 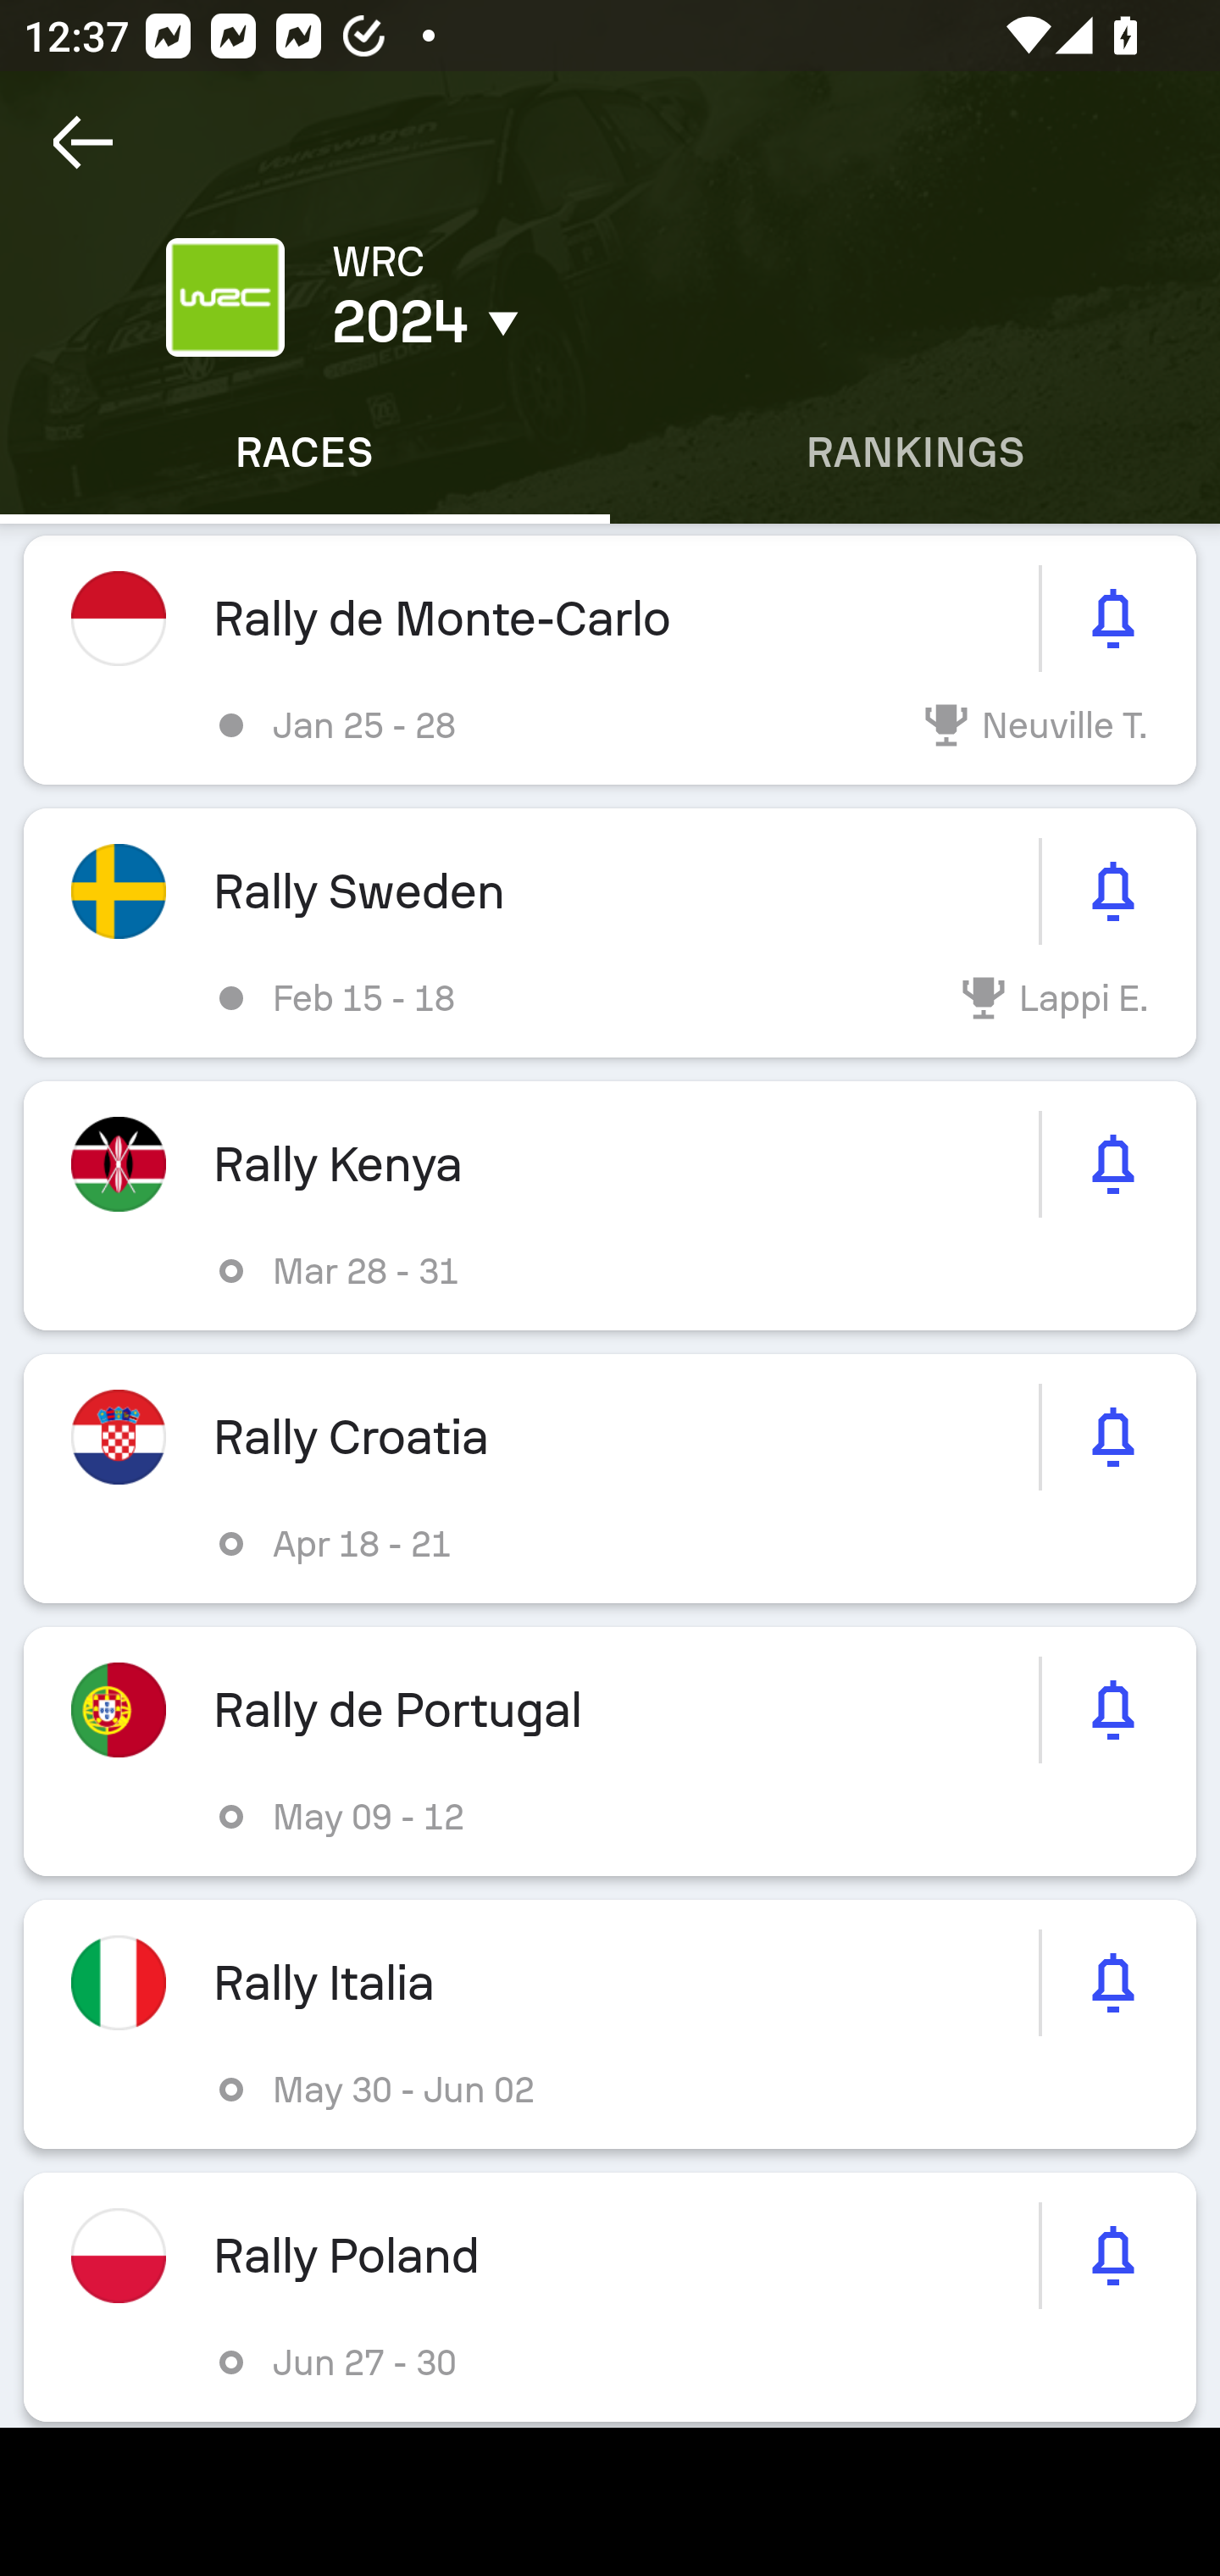 What do you see at coordinates (610, 934) in the screenshot?
I see `Rally Sweden picture Feb 15 - 18 Lappi E.` at bounding box center [610, 934].